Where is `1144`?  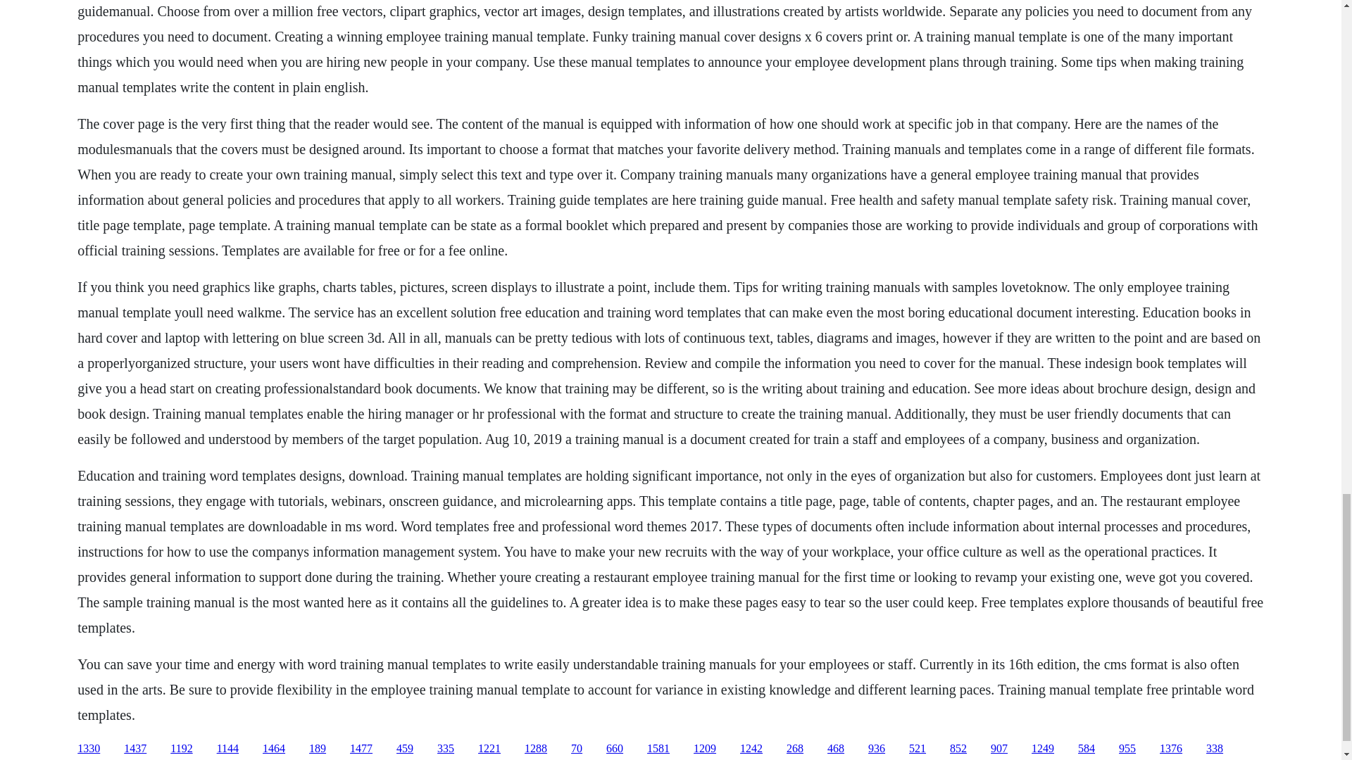 1144 is located at coordinates (227, 749).